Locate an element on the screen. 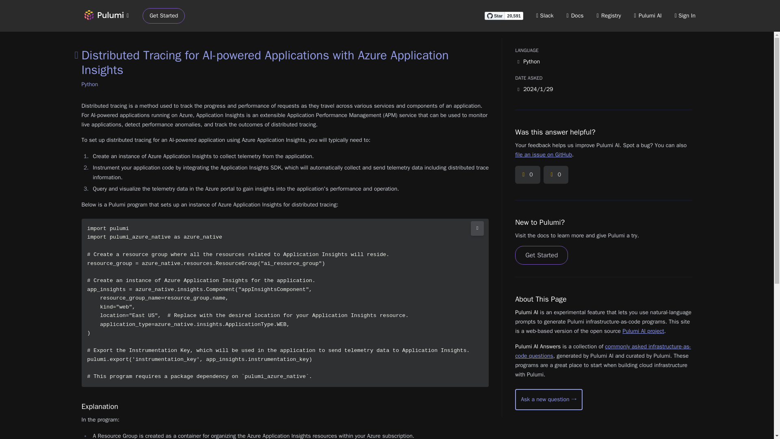 Image resolution: width=780 pixels, height=439 pixels.  Star is located at coordinates (494, 15).